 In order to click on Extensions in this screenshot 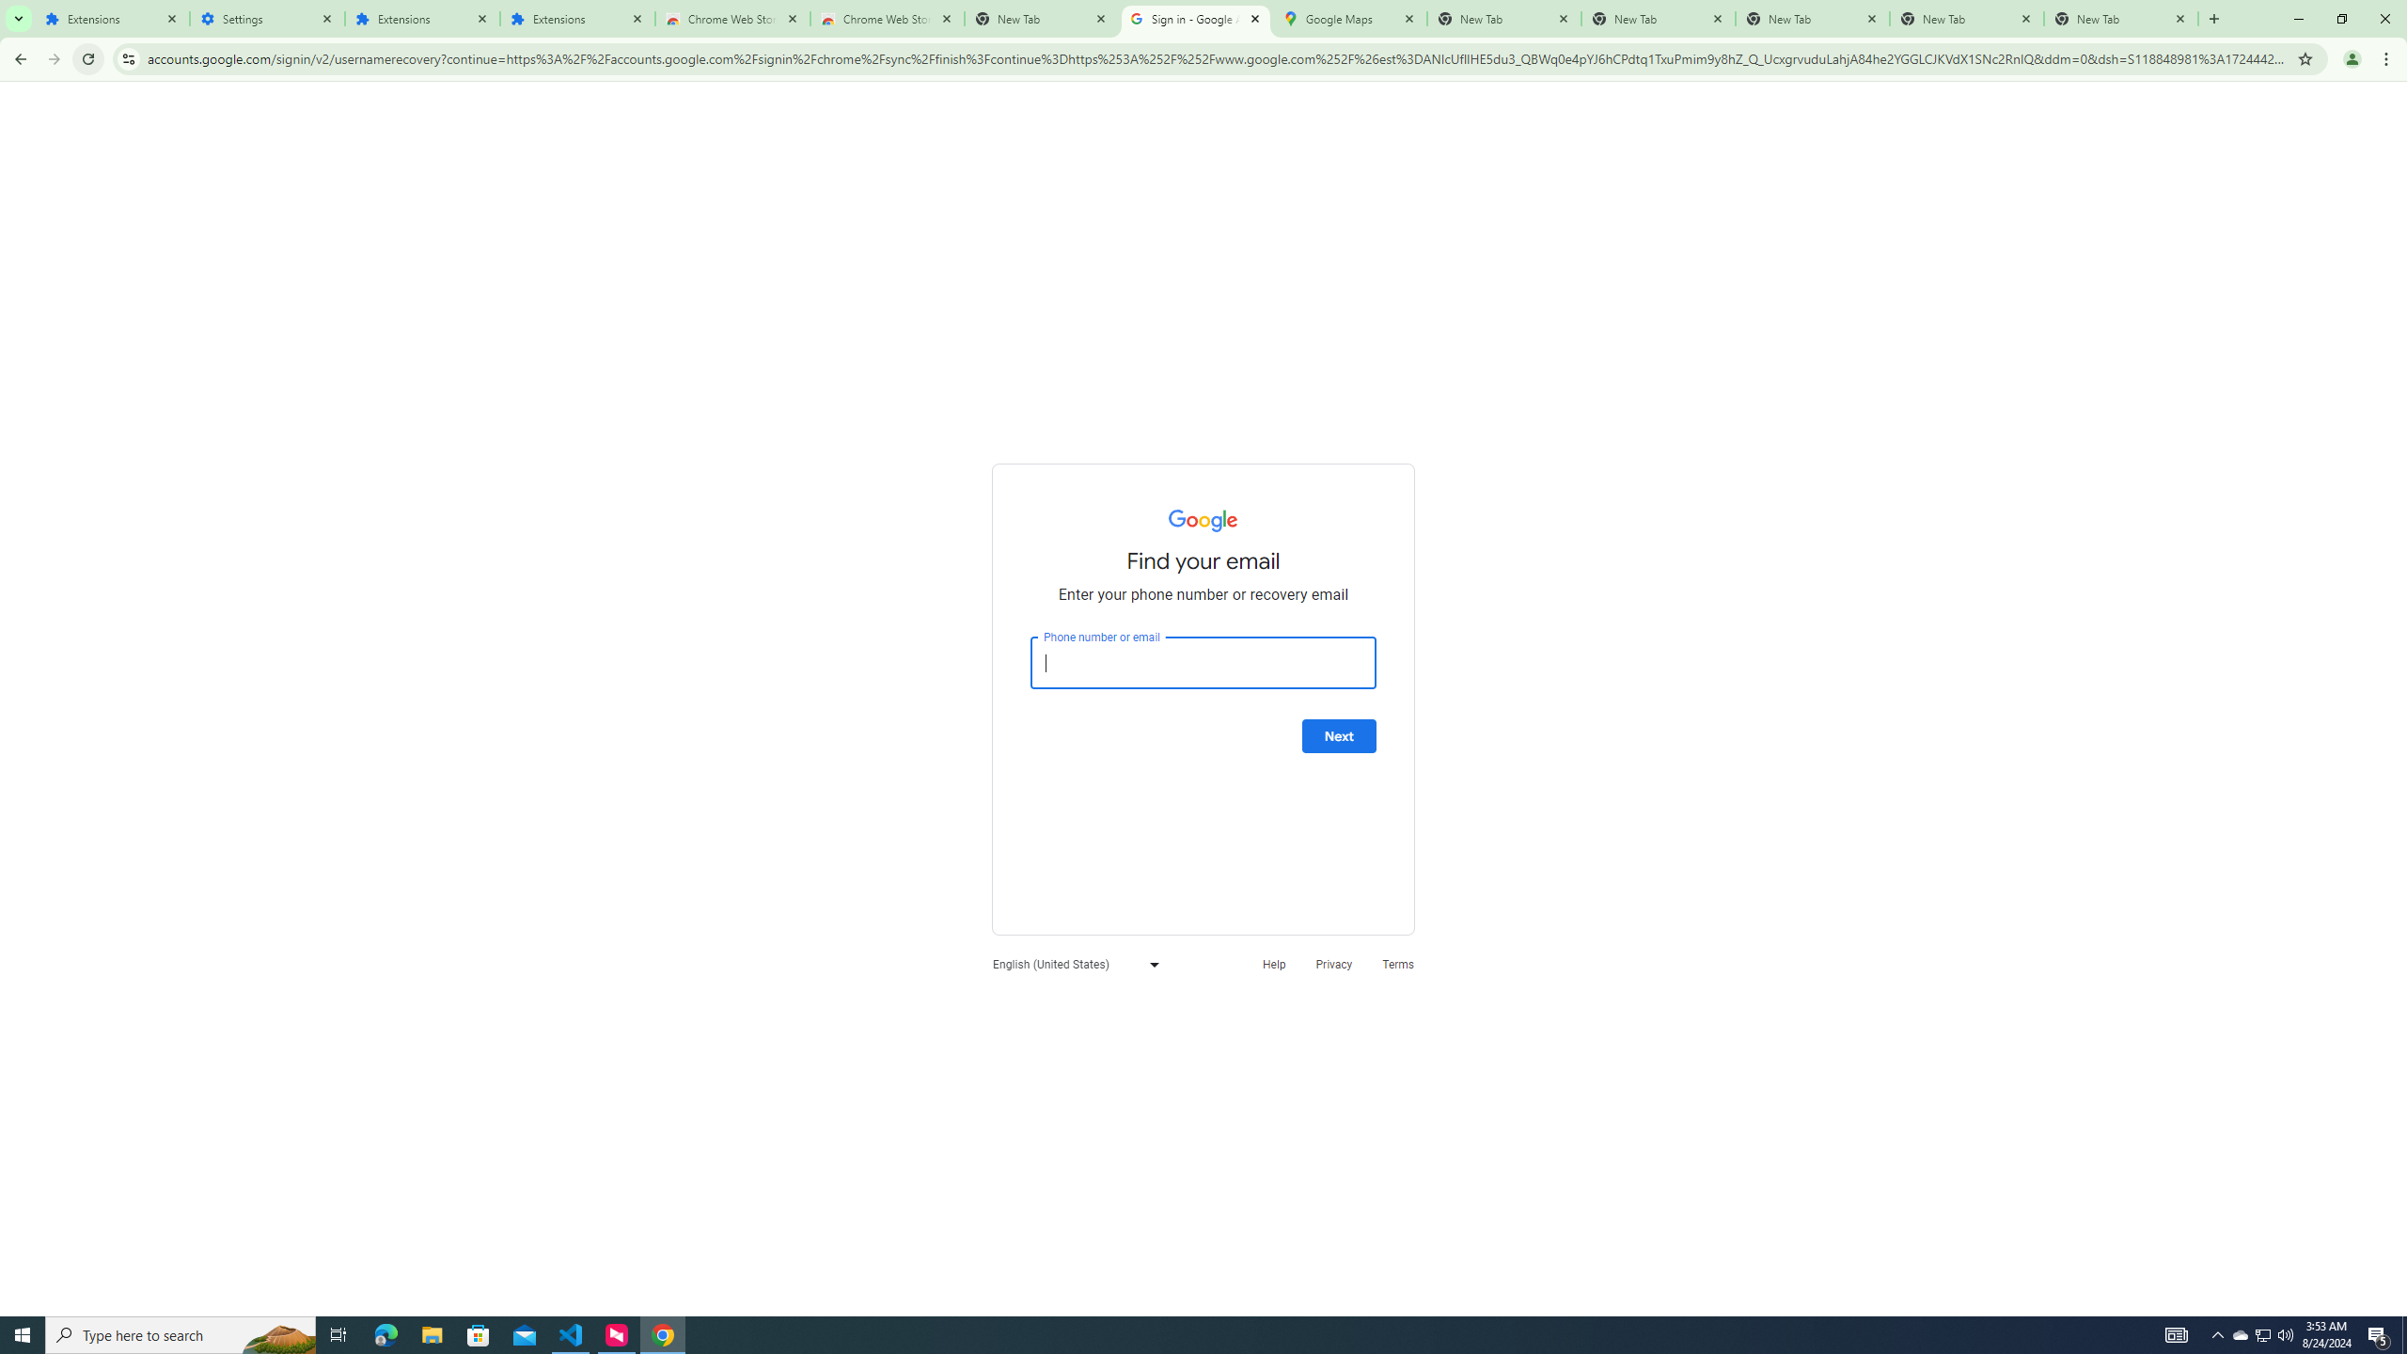, I will do `click(577, 19)`.